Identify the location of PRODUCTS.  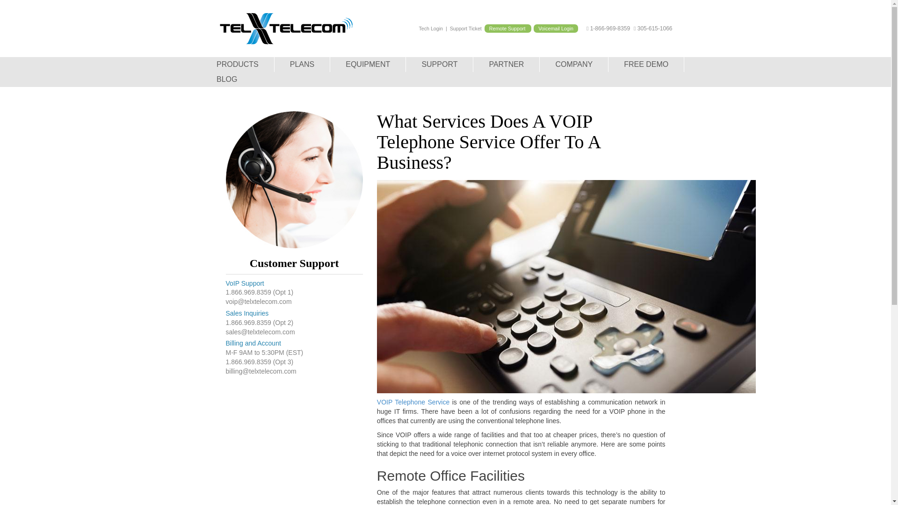
(238, 65).